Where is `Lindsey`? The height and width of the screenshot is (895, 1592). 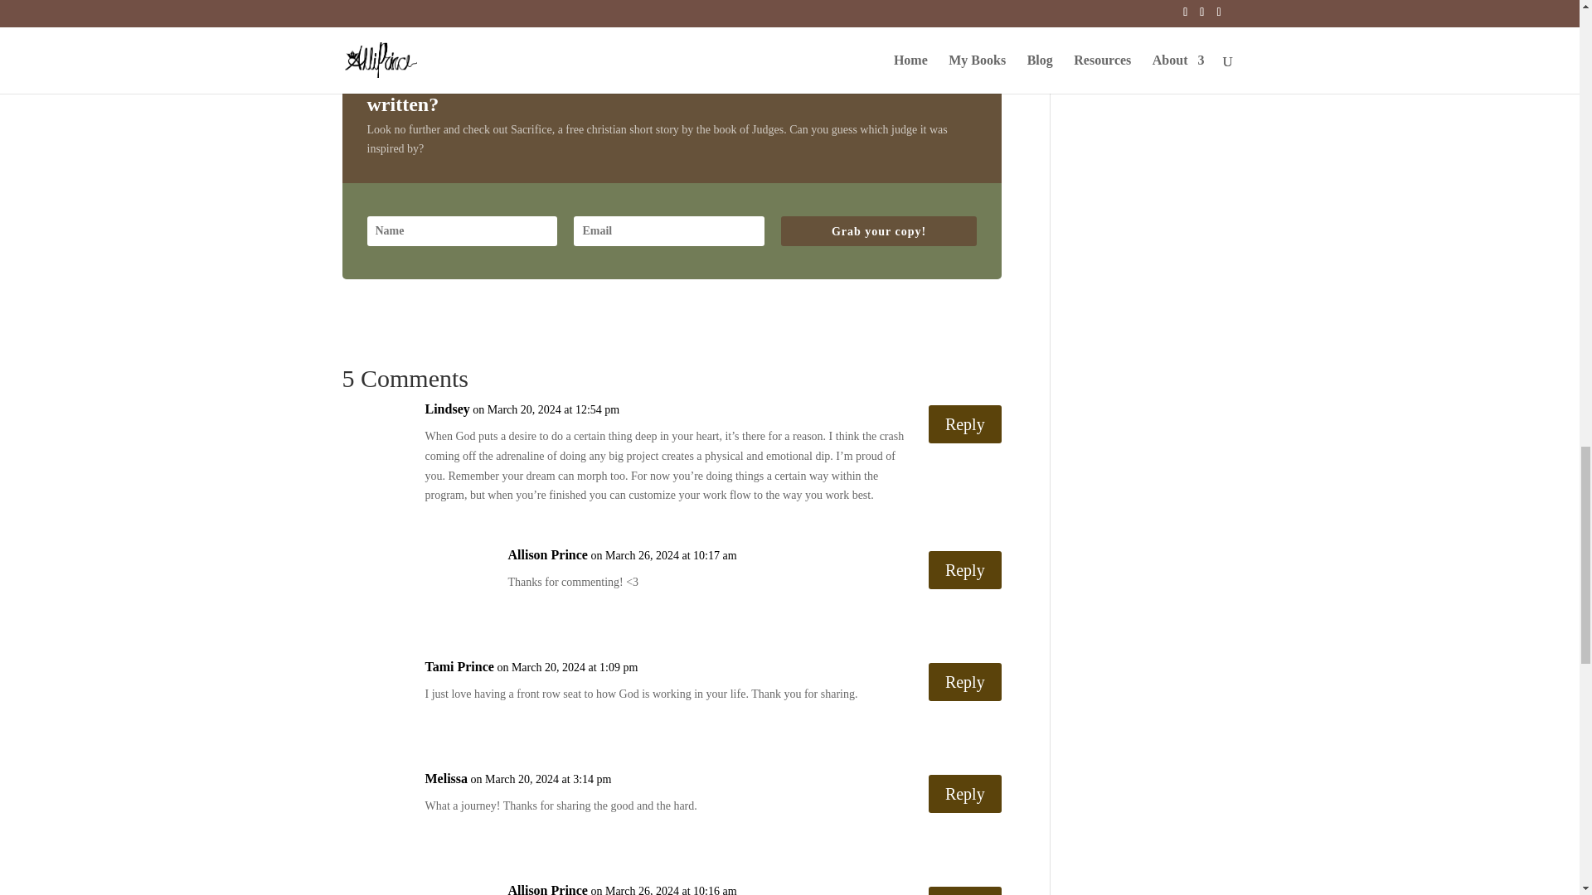
Lindsey is located at coordinates (447, 409).